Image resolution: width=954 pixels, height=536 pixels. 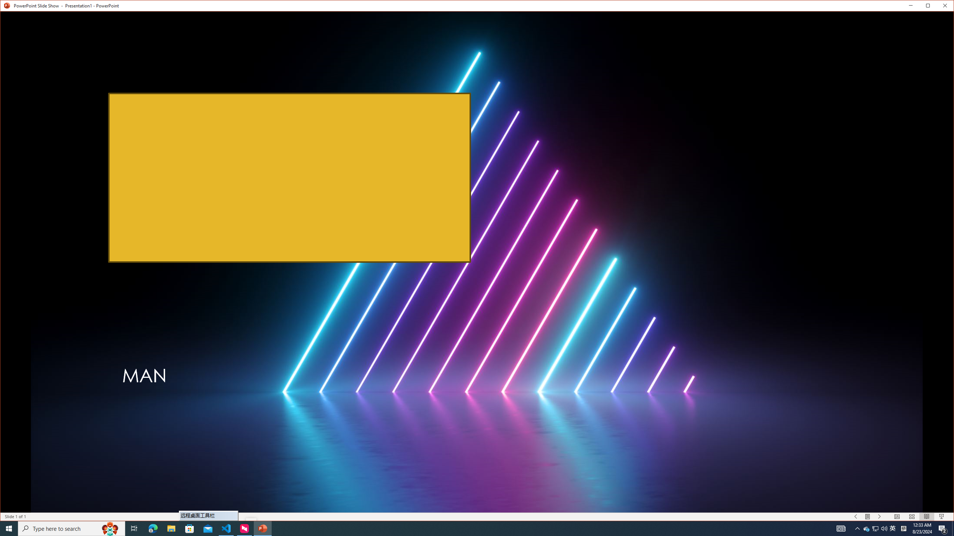 I want to click on Slide Show Previous On, so click(x=856, y=517).